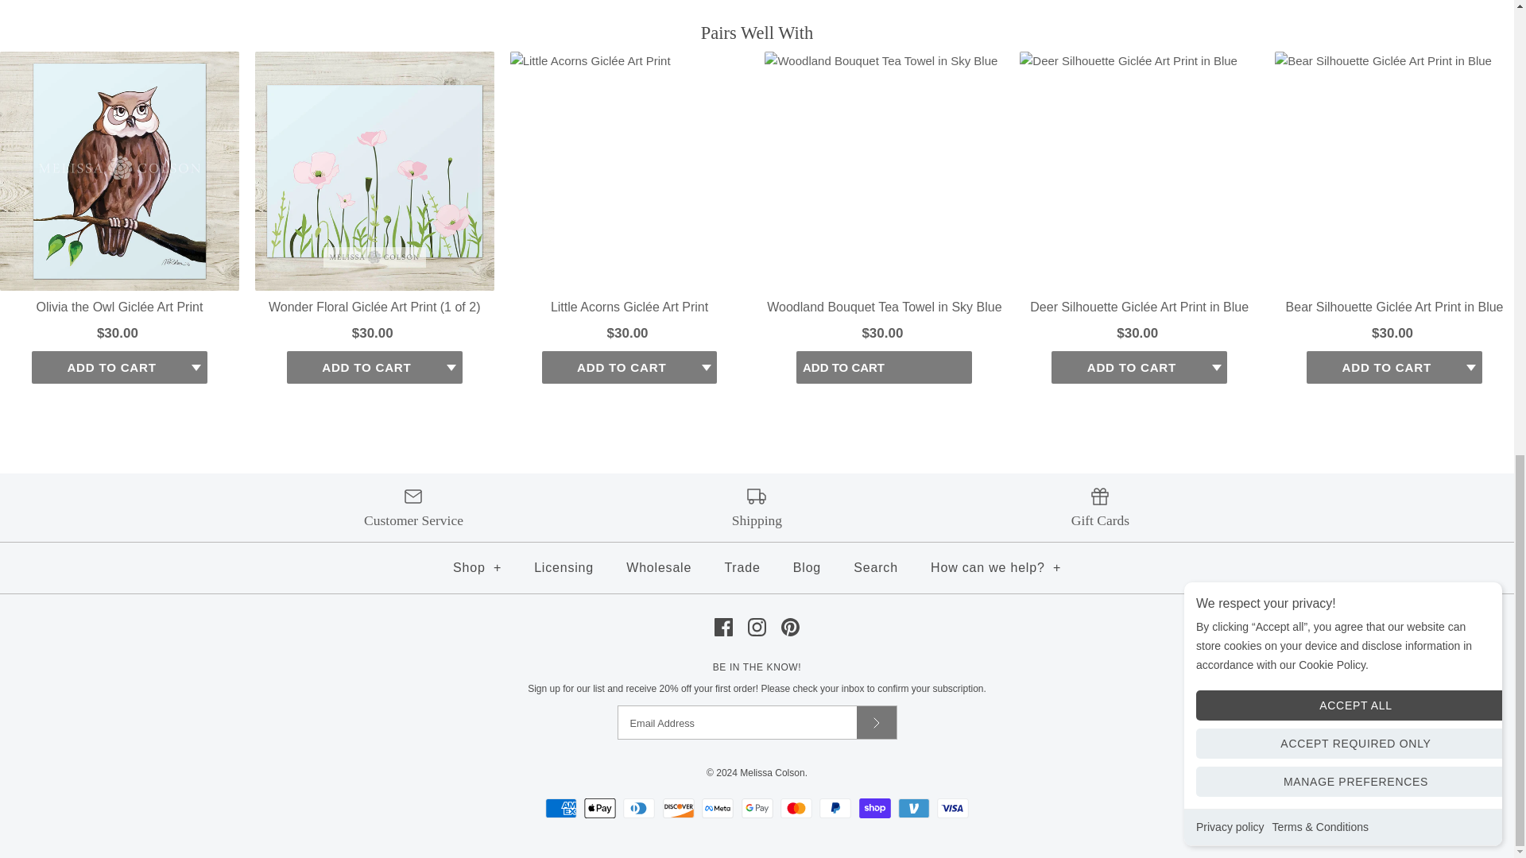  What do you see at coordinates (757, 627) in the screenshot?
I see `Instagram` at bounding box center [757, 627].